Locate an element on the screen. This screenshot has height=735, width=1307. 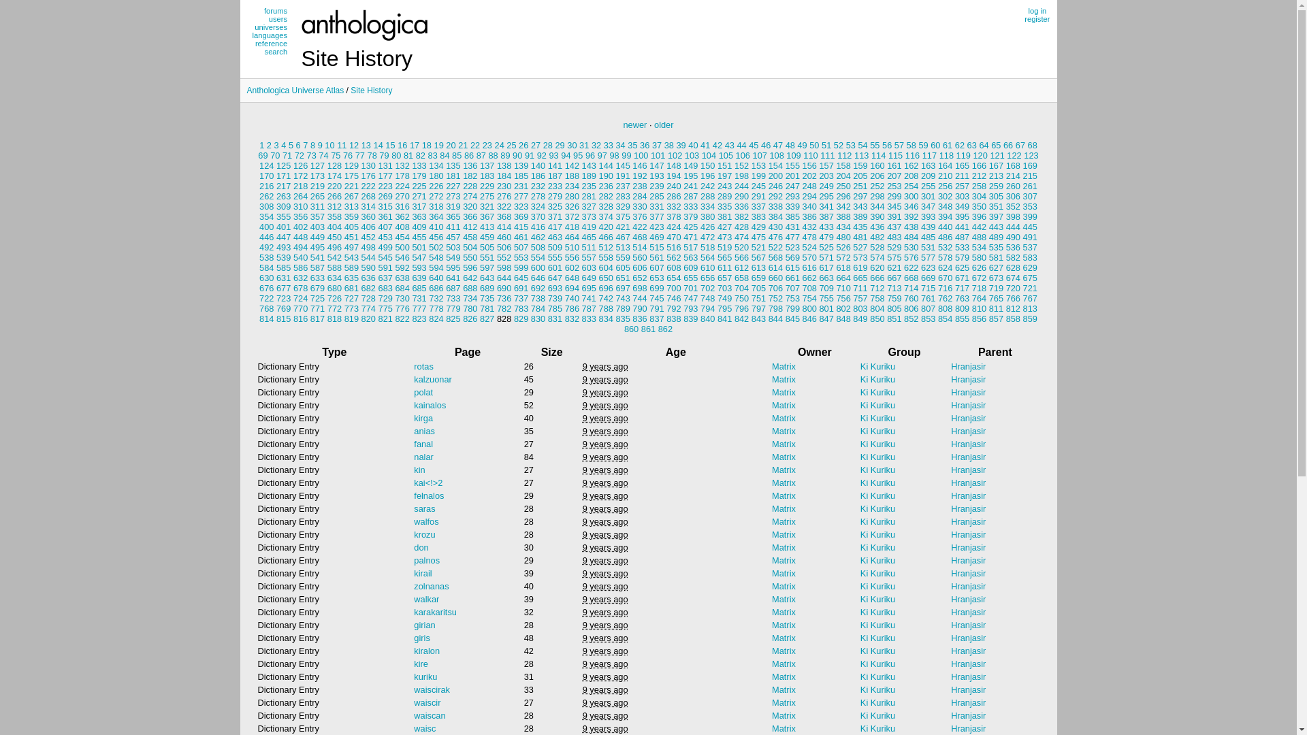
33 is located at coordinates (609, 146).